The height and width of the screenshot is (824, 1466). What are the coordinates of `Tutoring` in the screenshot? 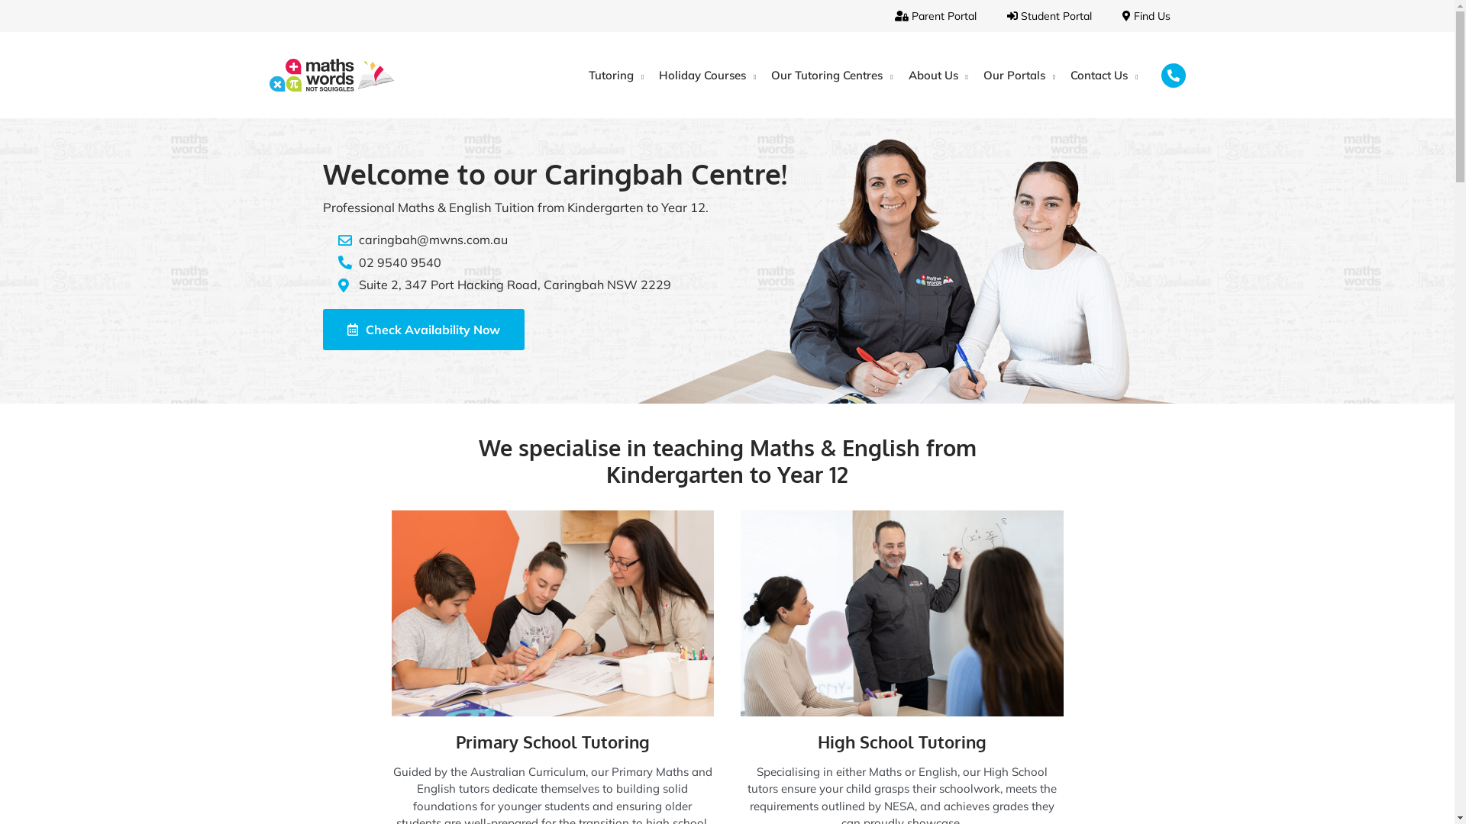 It's located at (616, 75).